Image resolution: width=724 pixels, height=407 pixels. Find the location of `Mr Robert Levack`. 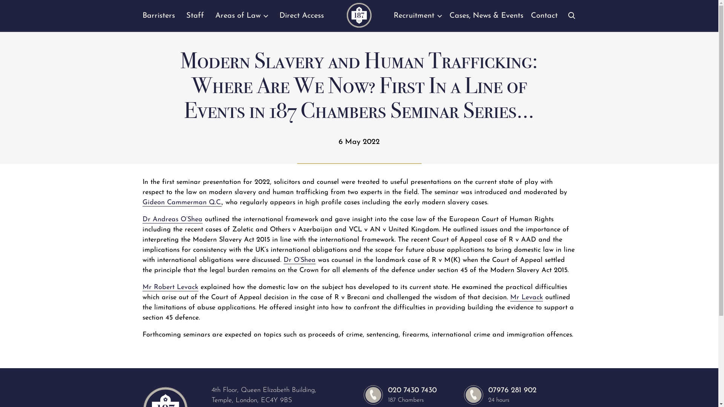

Mr Robert Levack is located at coordinates (170, 288).